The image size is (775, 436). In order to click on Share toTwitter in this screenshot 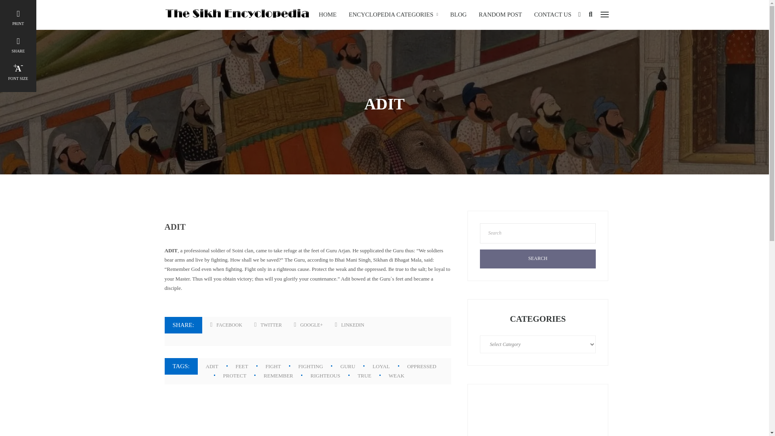, I will do `click(268, 325)`.